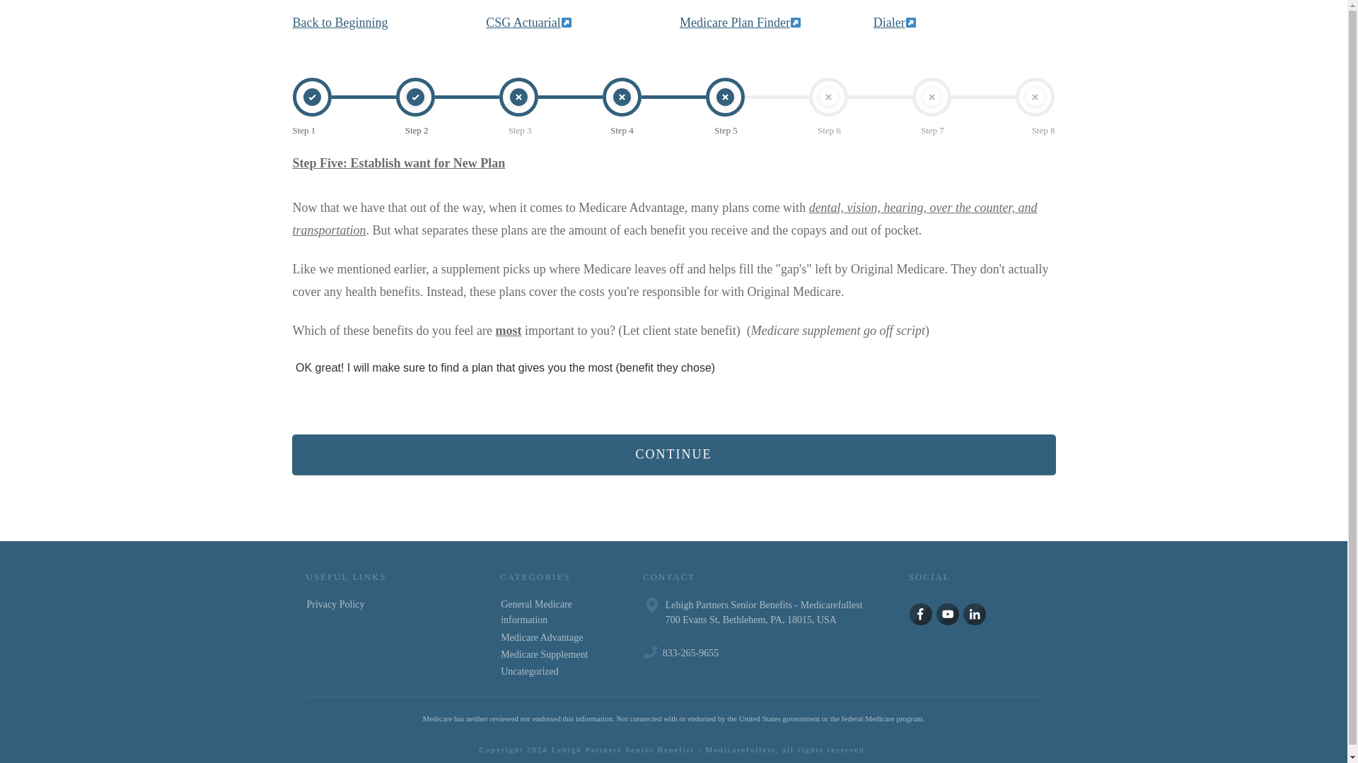 The image size is (1358, 763). What do you see at coordinates (542, 637) in the screenshot?
I see `Medicare Advantage` at bounding box center [542, 637].